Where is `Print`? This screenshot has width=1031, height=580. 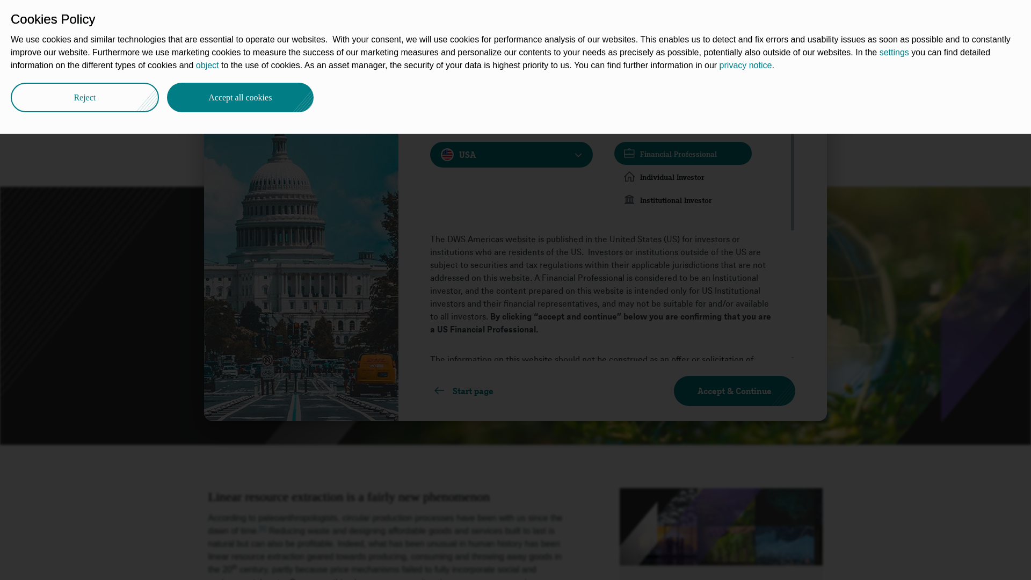 Print is located at coordinates (821, 64).